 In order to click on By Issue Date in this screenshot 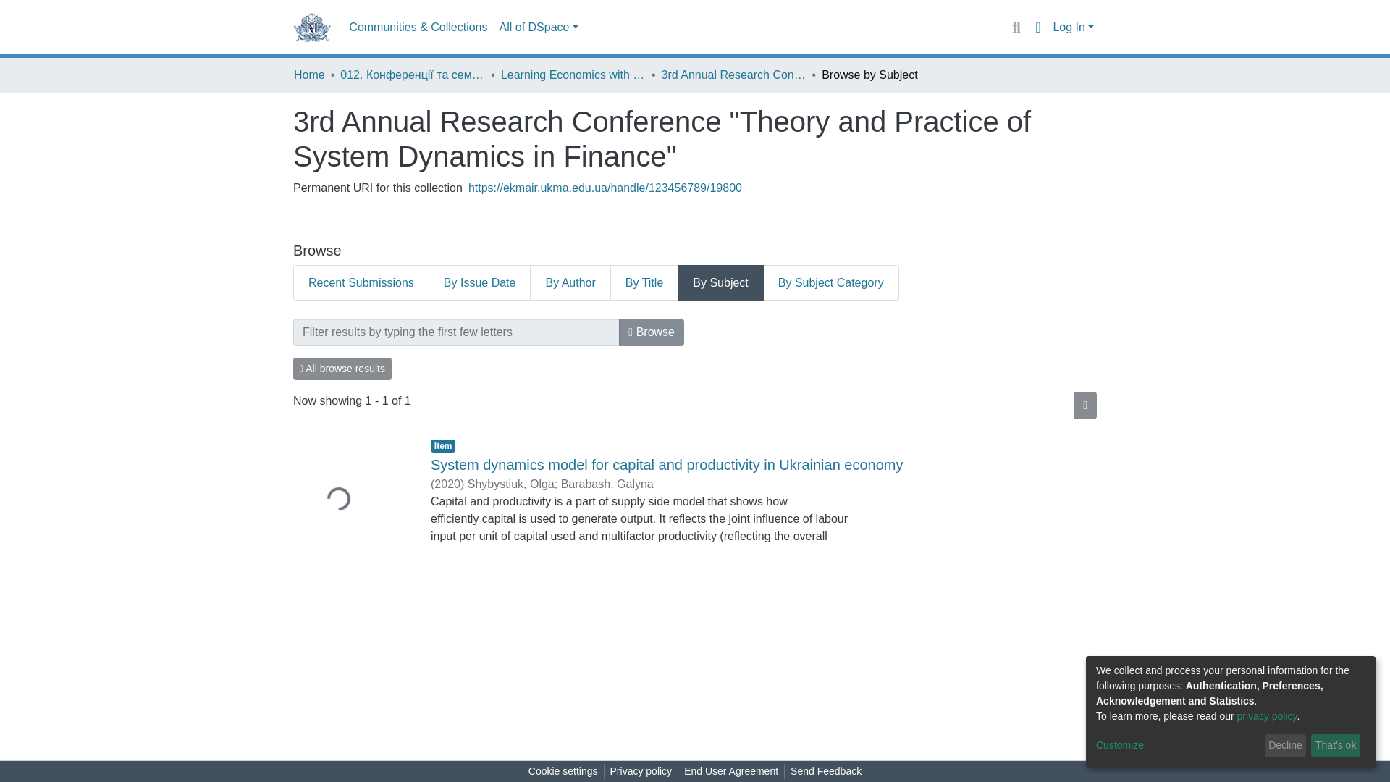, I will do `click(480, 282)`.